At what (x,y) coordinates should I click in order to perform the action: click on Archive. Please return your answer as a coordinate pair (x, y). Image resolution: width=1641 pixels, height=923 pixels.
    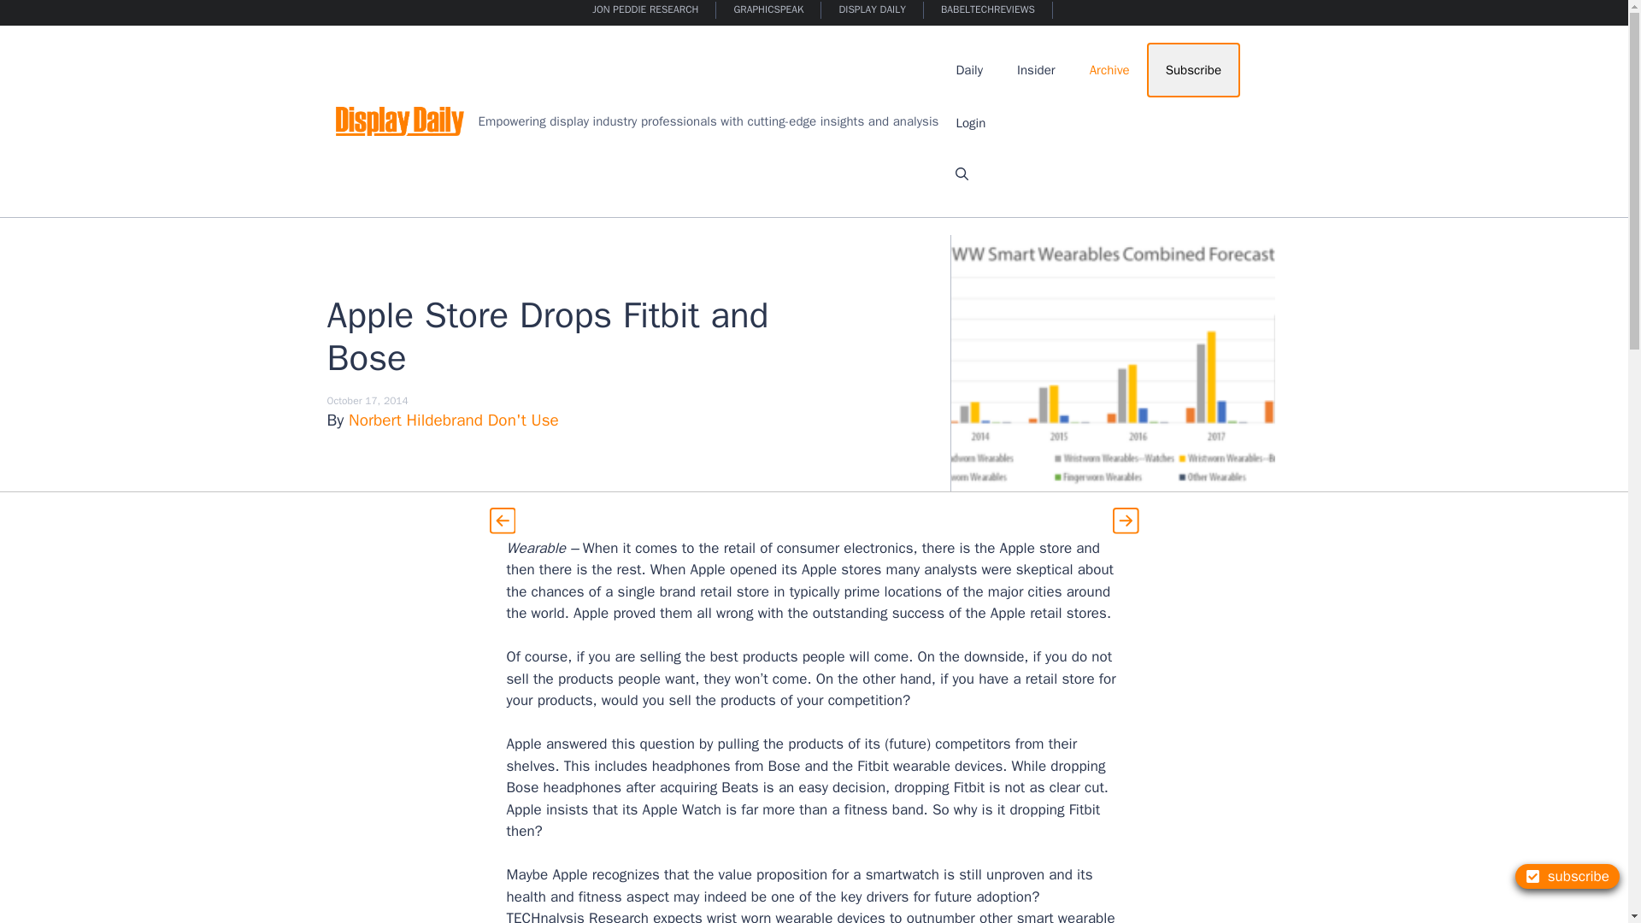
    Looking at the image, I should click on (1109, 70).